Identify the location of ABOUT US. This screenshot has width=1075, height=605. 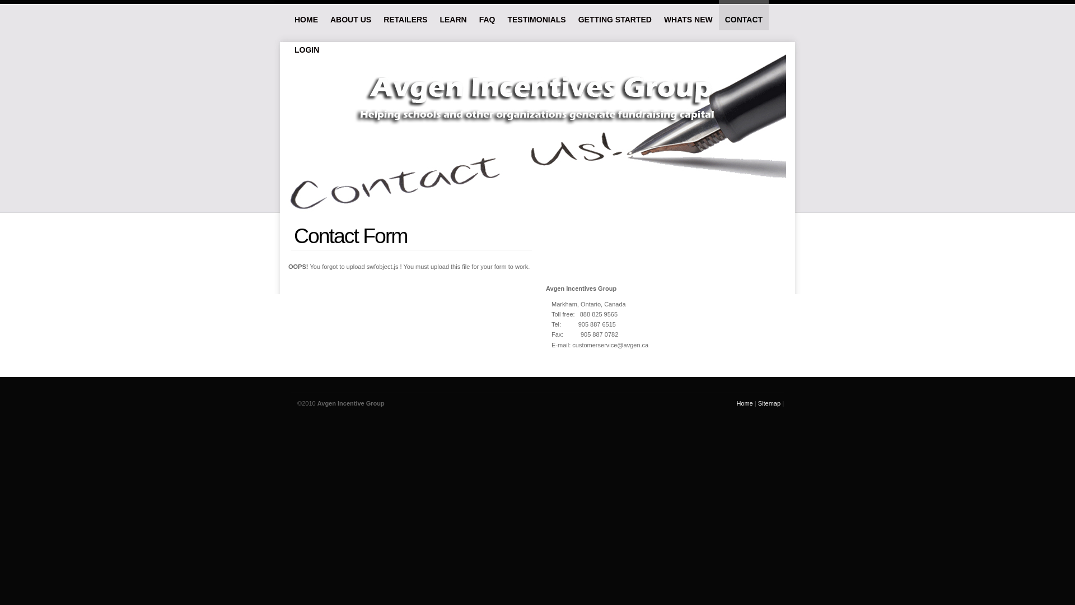
(350, 15).